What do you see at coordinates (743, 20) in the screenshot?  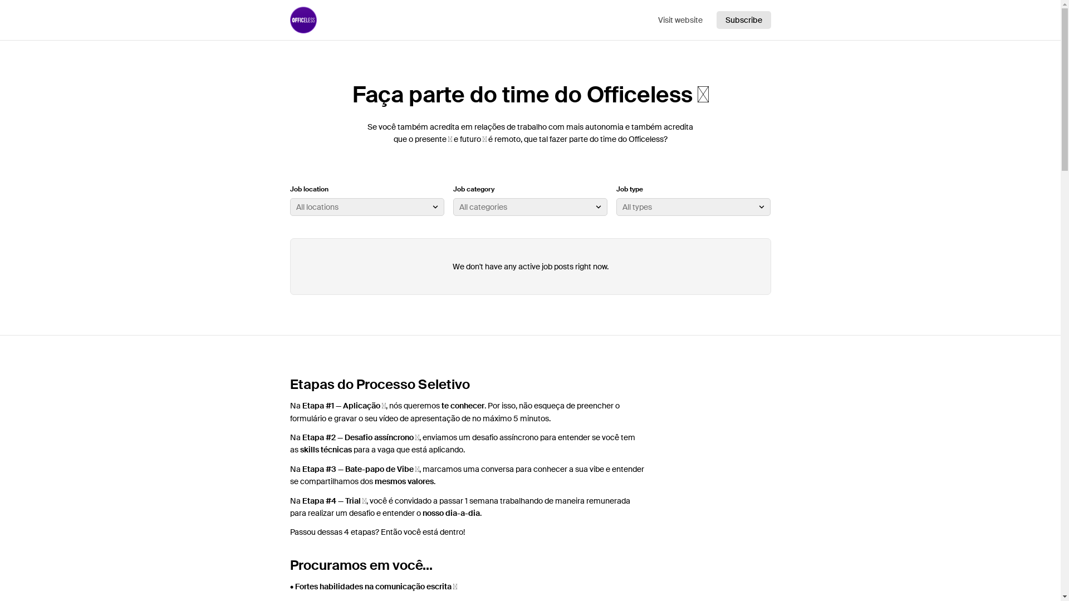 I see `Subscribe` at bounding box center [743, 20].